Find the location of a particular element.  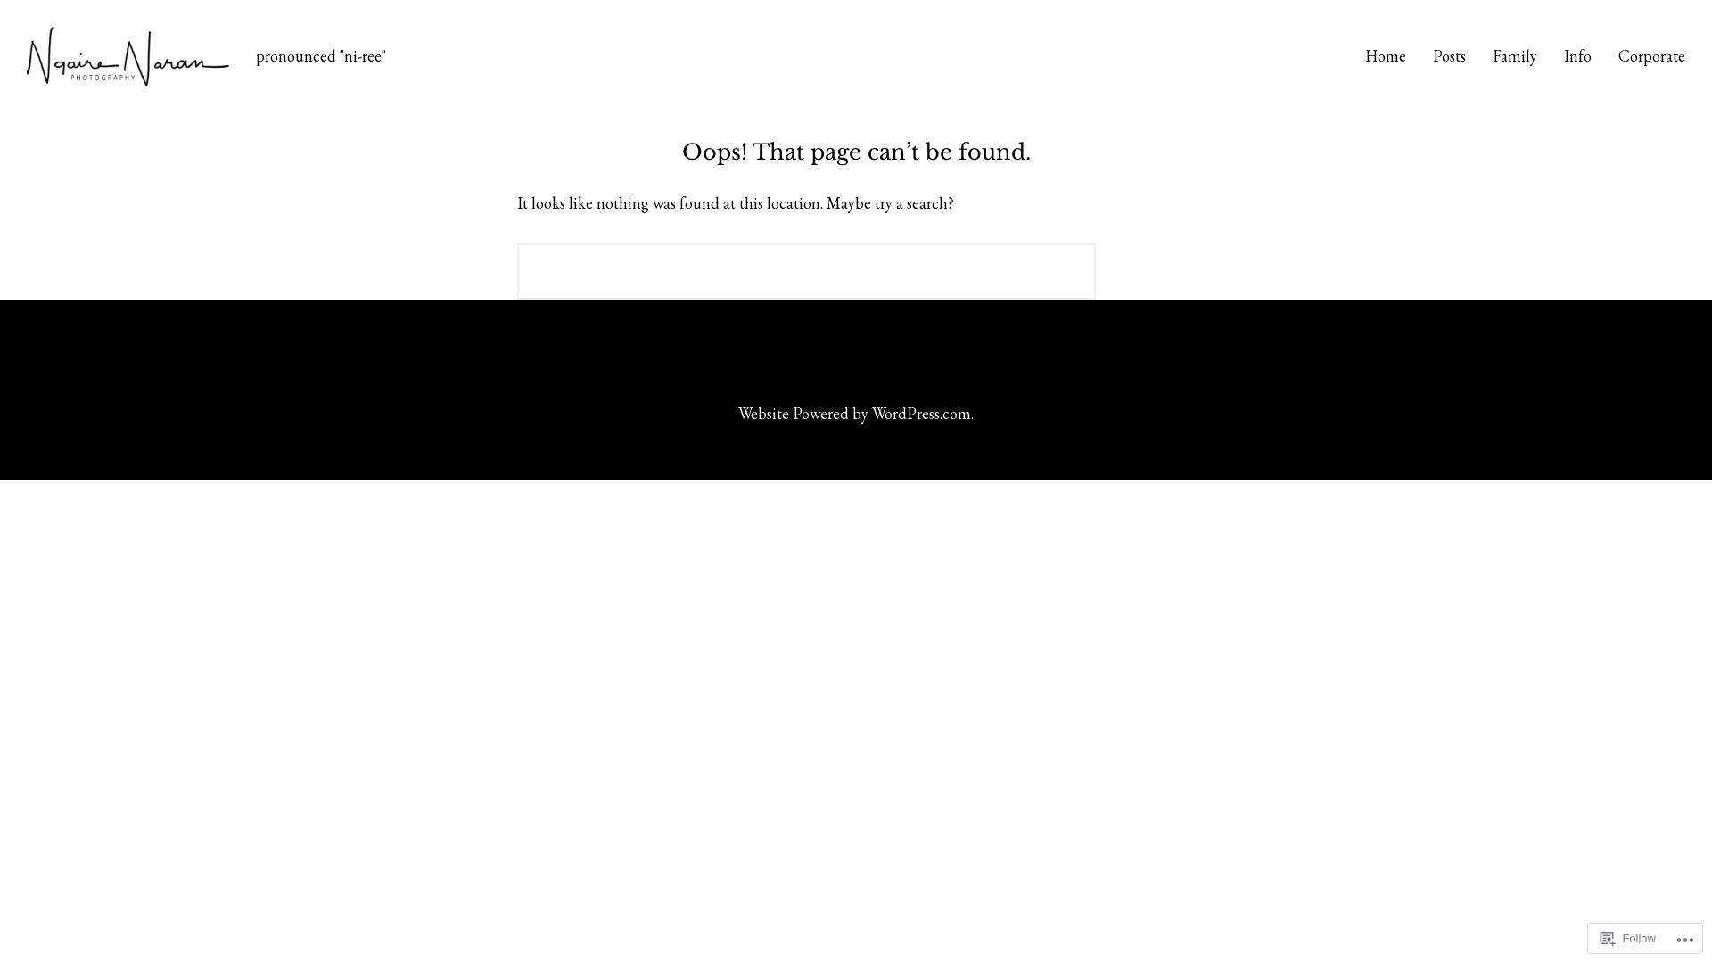

Posts is located at coordinates (1450, 56).